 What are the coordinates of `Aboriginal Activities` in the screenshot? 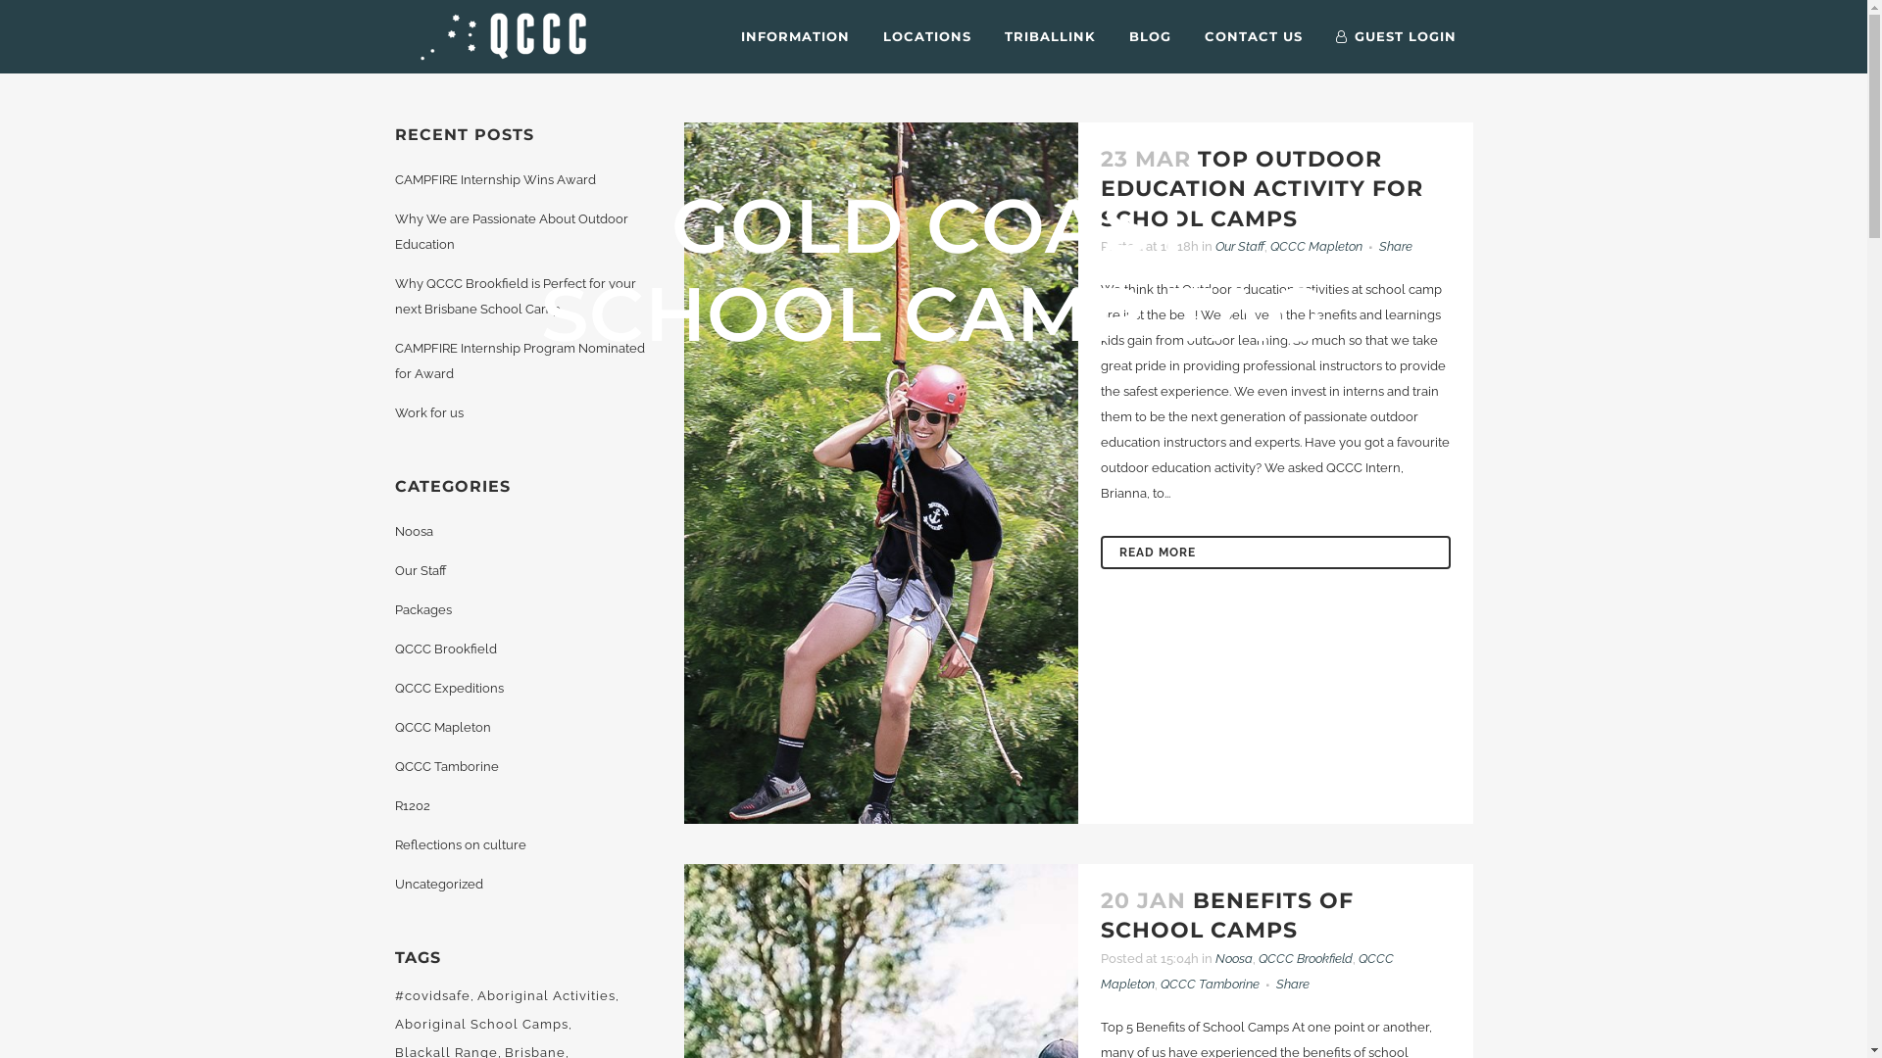 It's located at (547, 996).